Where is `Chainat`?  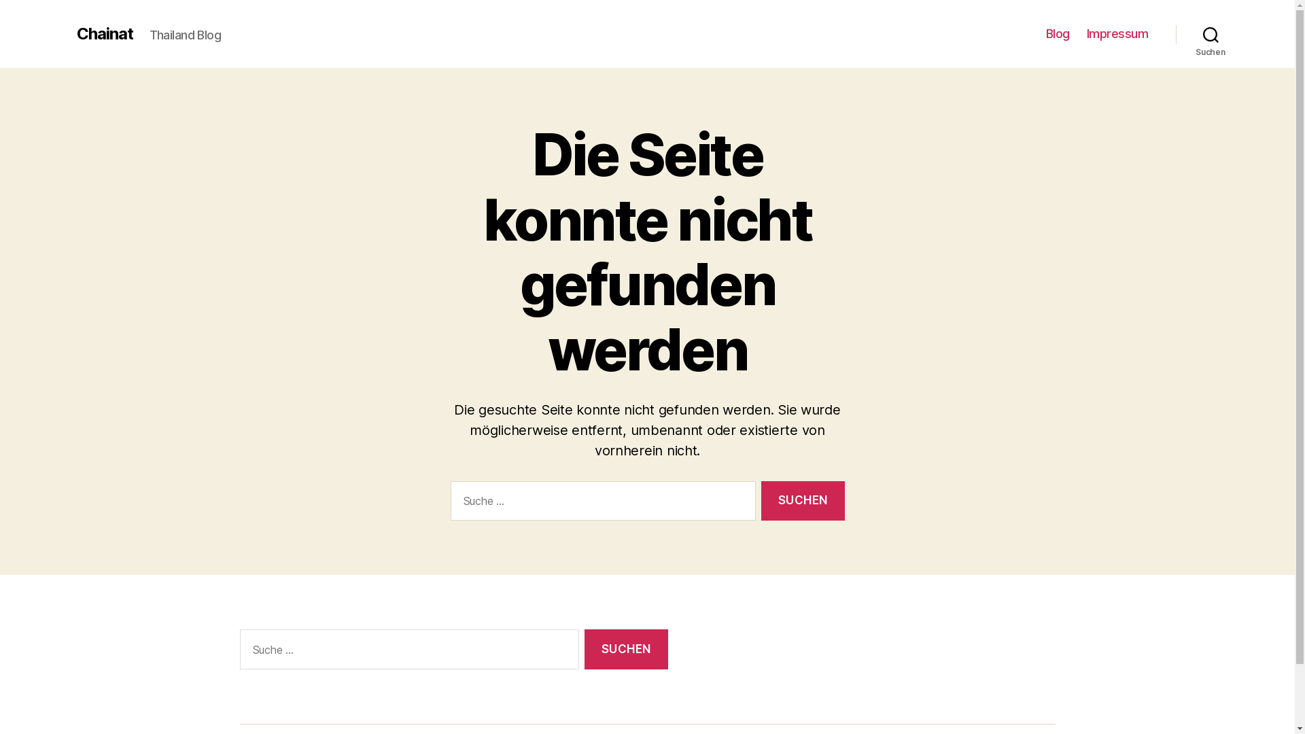
Chainat is located at coordinates (105, 34).